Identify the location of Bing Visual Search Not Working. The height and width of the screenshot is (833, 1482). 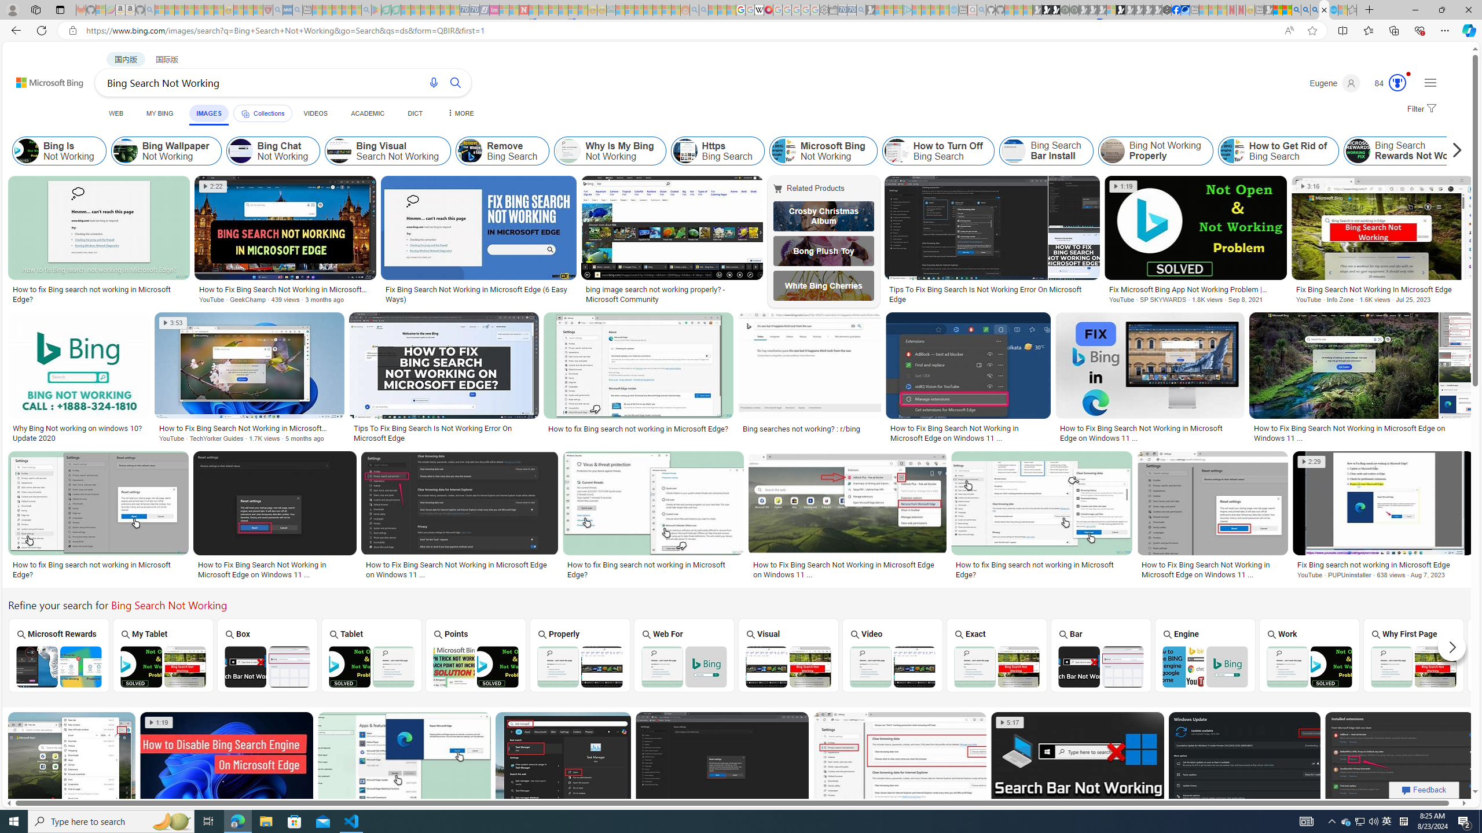
(788, 666).